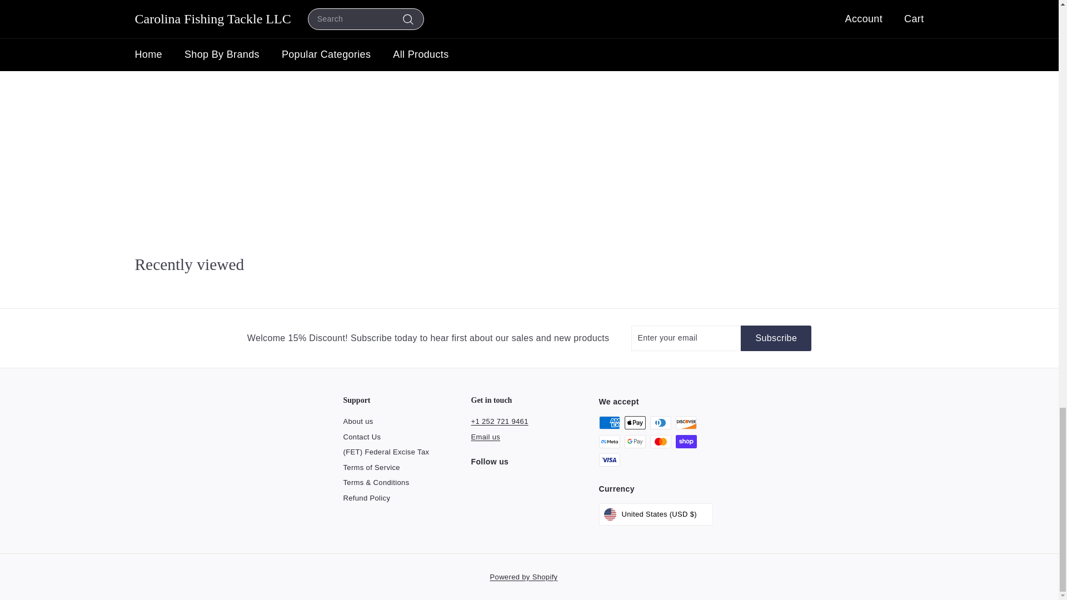 The height and width of the screenshot is (600, 1067). Describe the element at coordinates (686, 441) in the screenshot. I see `Shop Pay` at that location.